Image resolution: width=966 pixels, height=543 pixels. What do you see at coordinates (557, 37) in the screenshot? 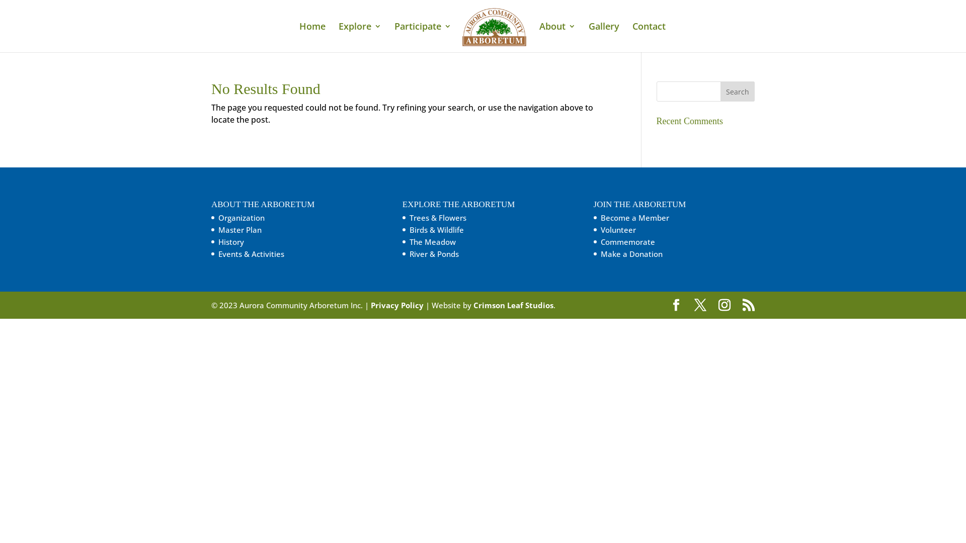
I see `About` at bounding box center [557, 37].